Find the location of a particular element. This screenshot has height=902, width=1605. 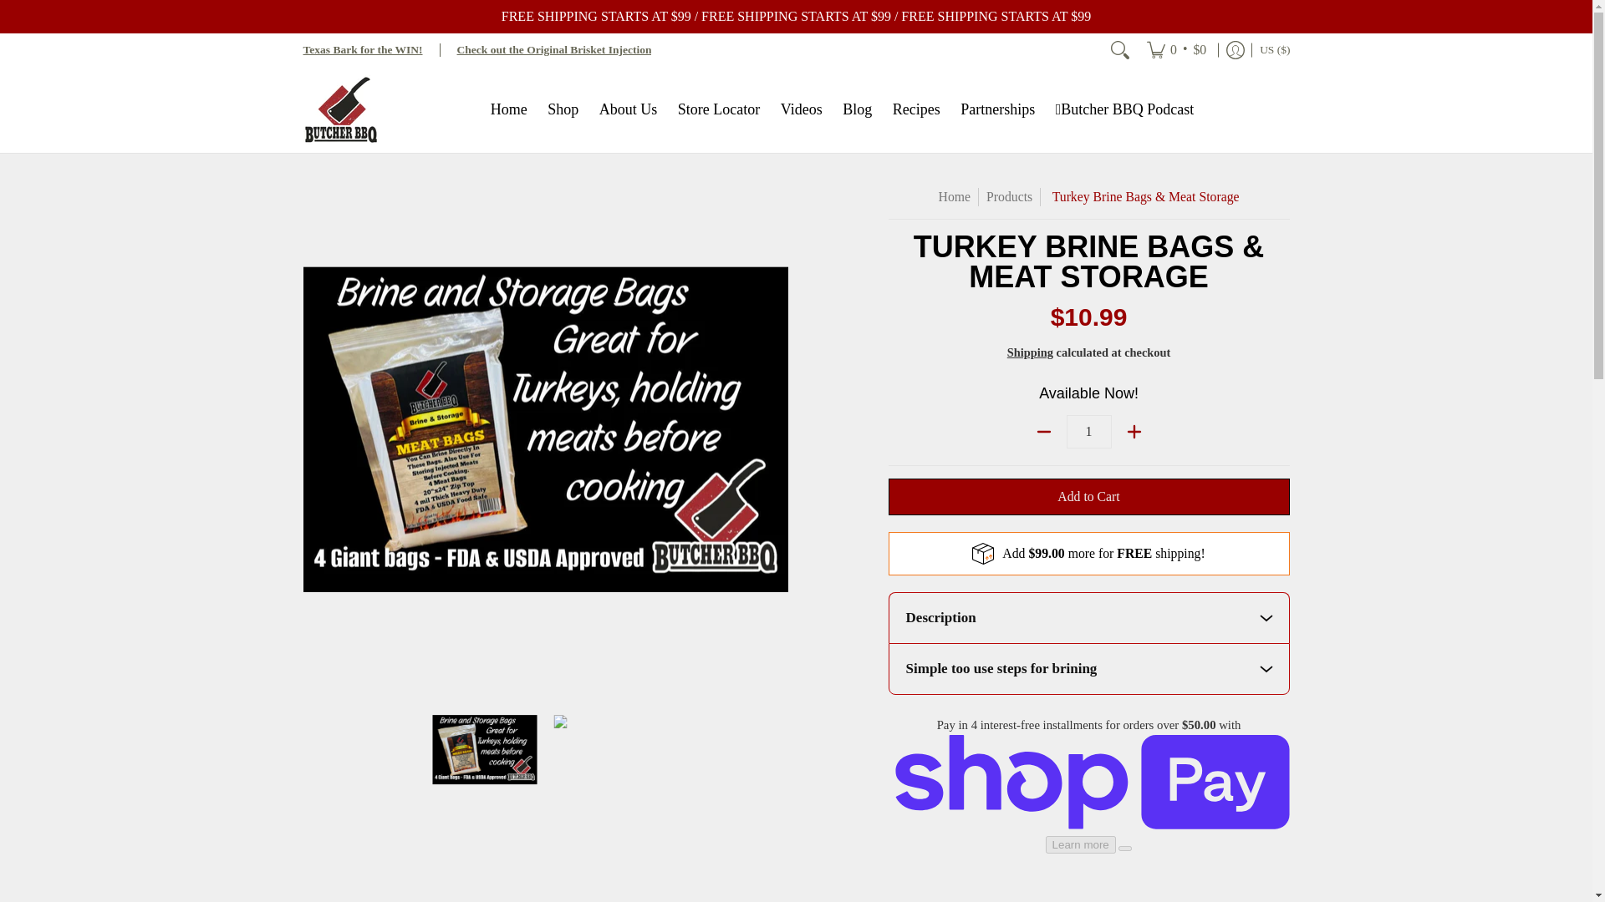

Cart is located at coordinates (1176, 49).